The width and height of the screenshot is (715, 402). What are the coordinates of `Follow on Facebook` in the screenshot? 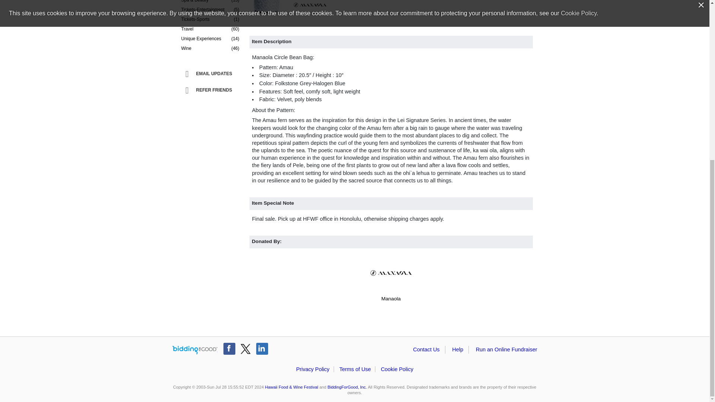 It's located at (229, 348).